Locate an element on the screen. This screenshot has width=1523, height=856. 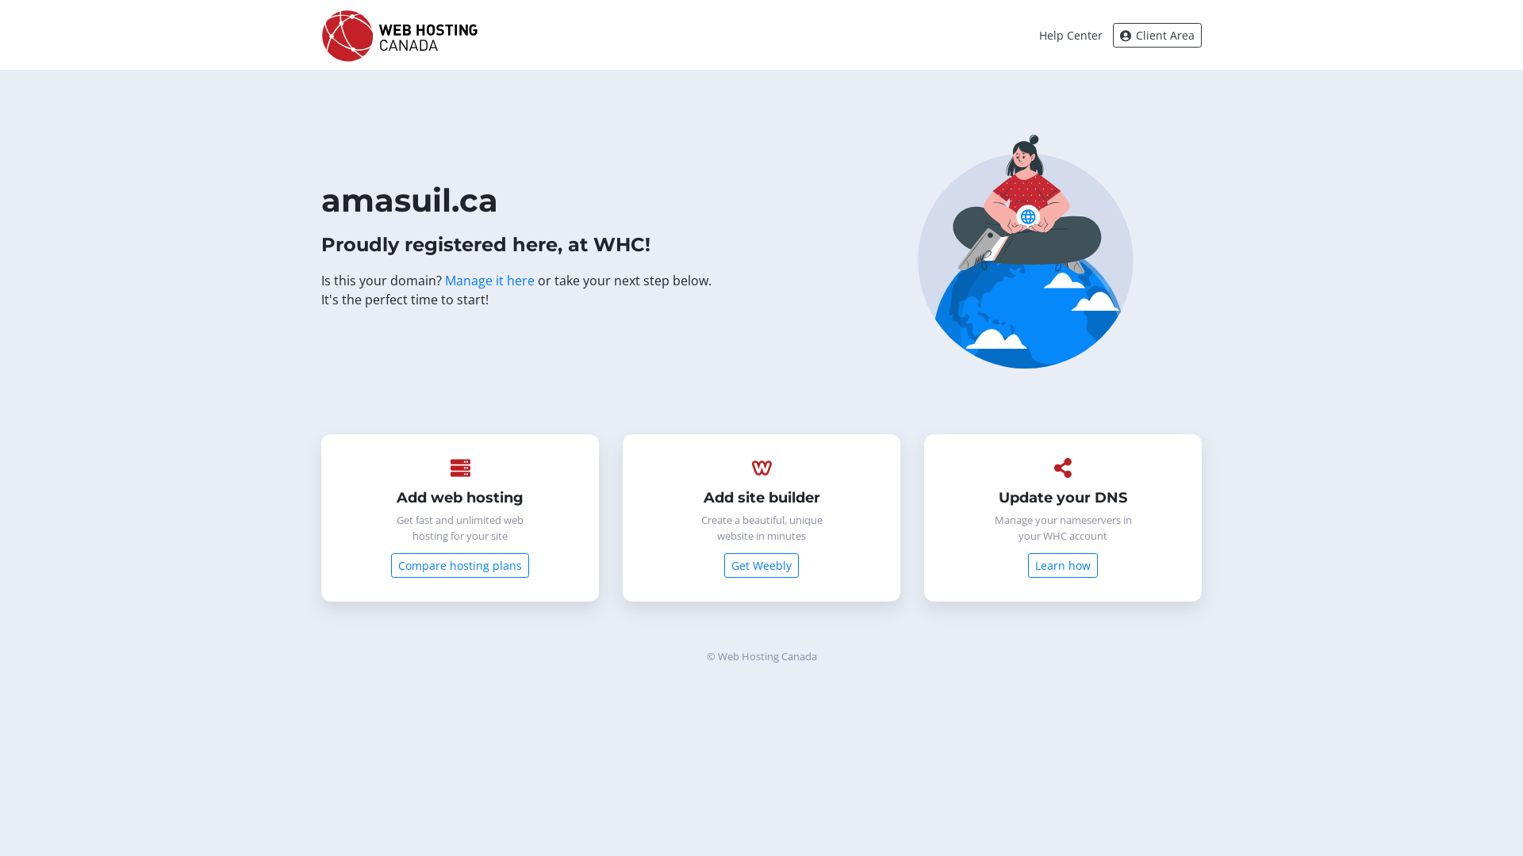
Get Weebly is located at coordinates (761, 566).